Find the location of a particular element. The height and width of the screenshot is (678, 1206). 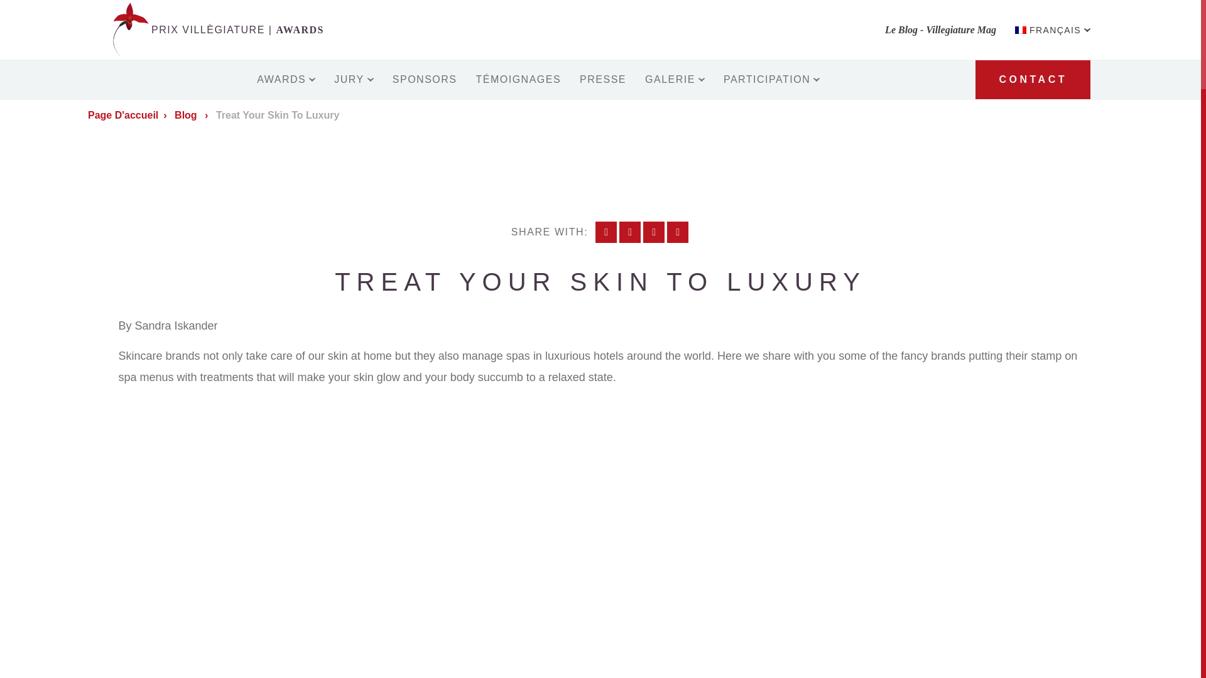

SPONSORS is located at coordinates (425, 79).